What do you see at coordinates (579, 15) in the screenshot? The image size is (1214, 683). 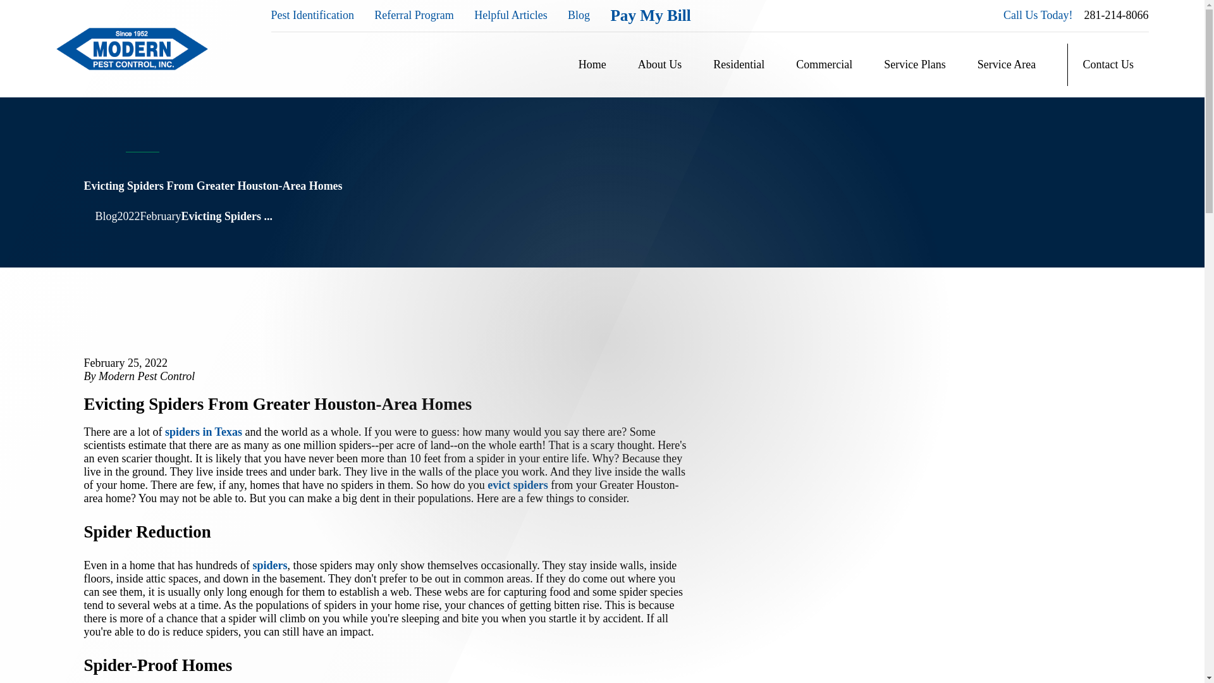 I see `Blog` at bounding box center [579, 15].